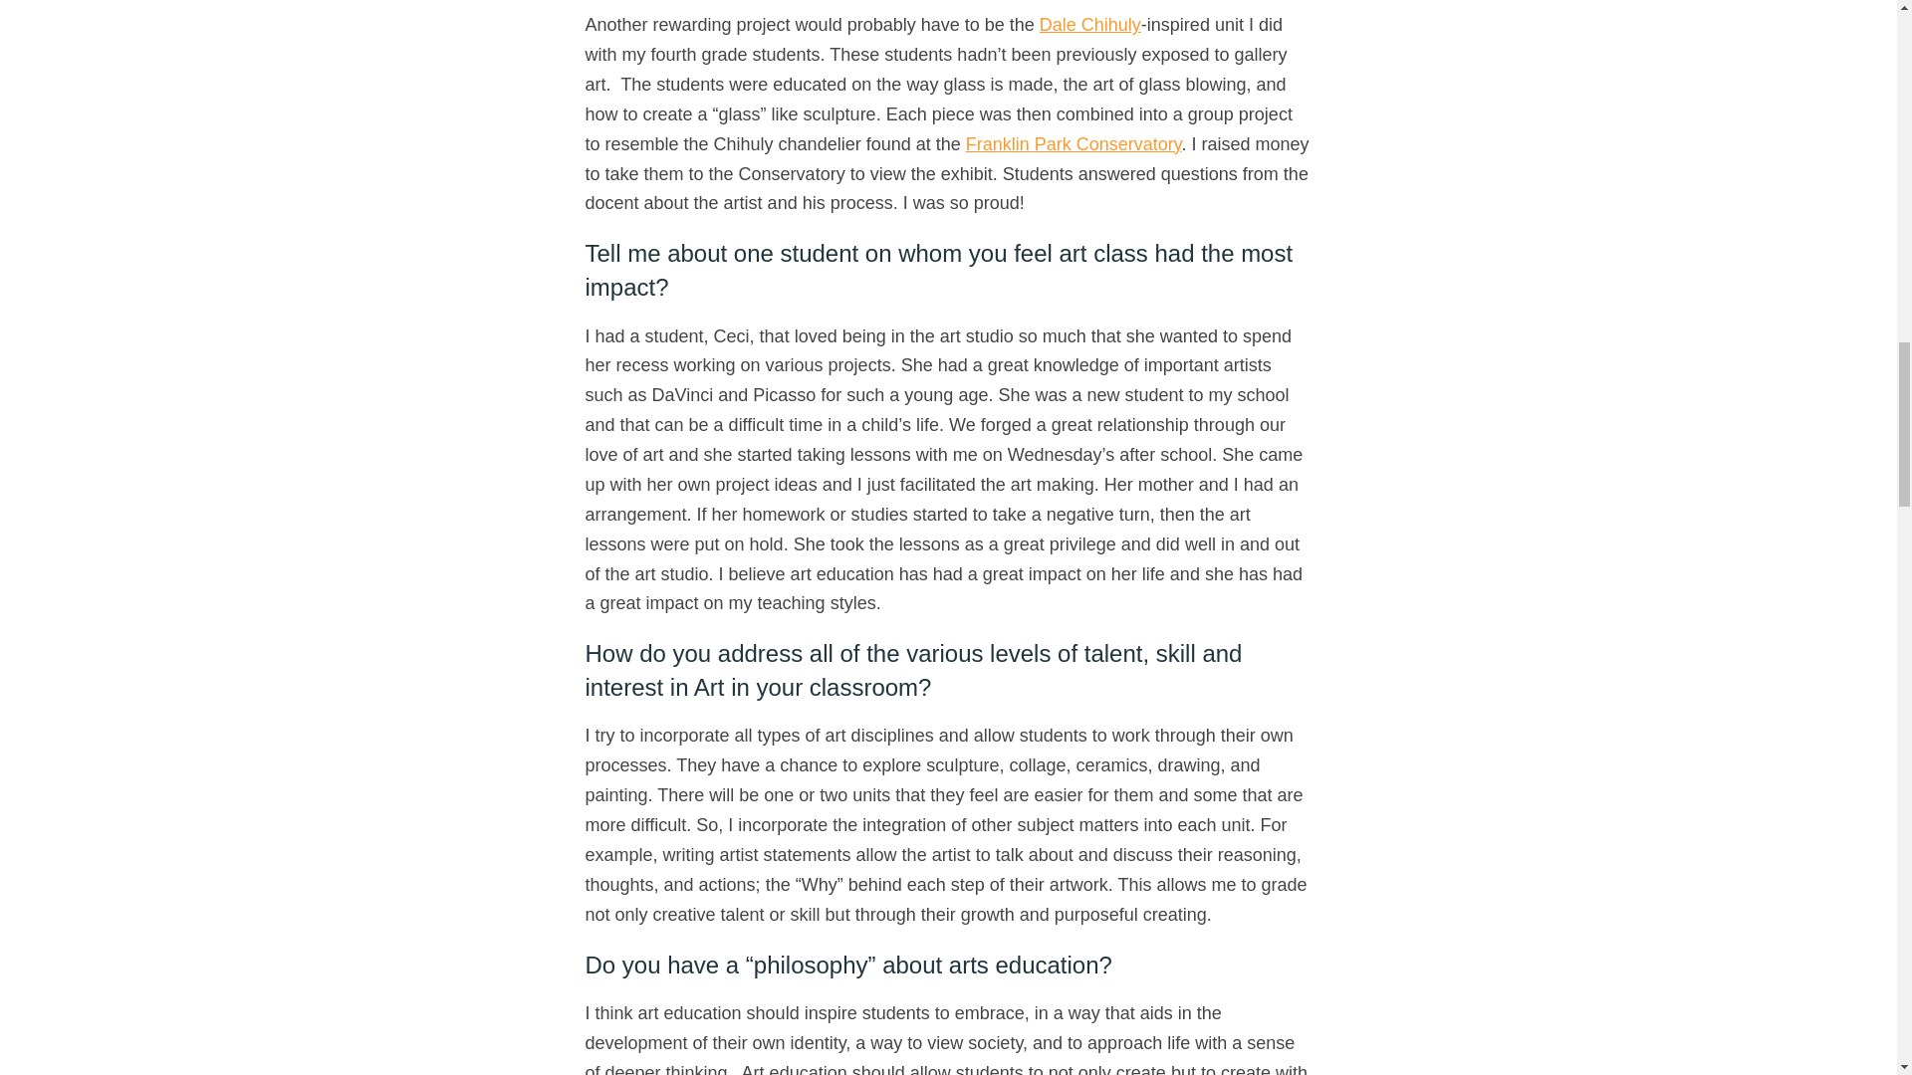  I want to click on Dale Chihuly, so click(1090, 24).